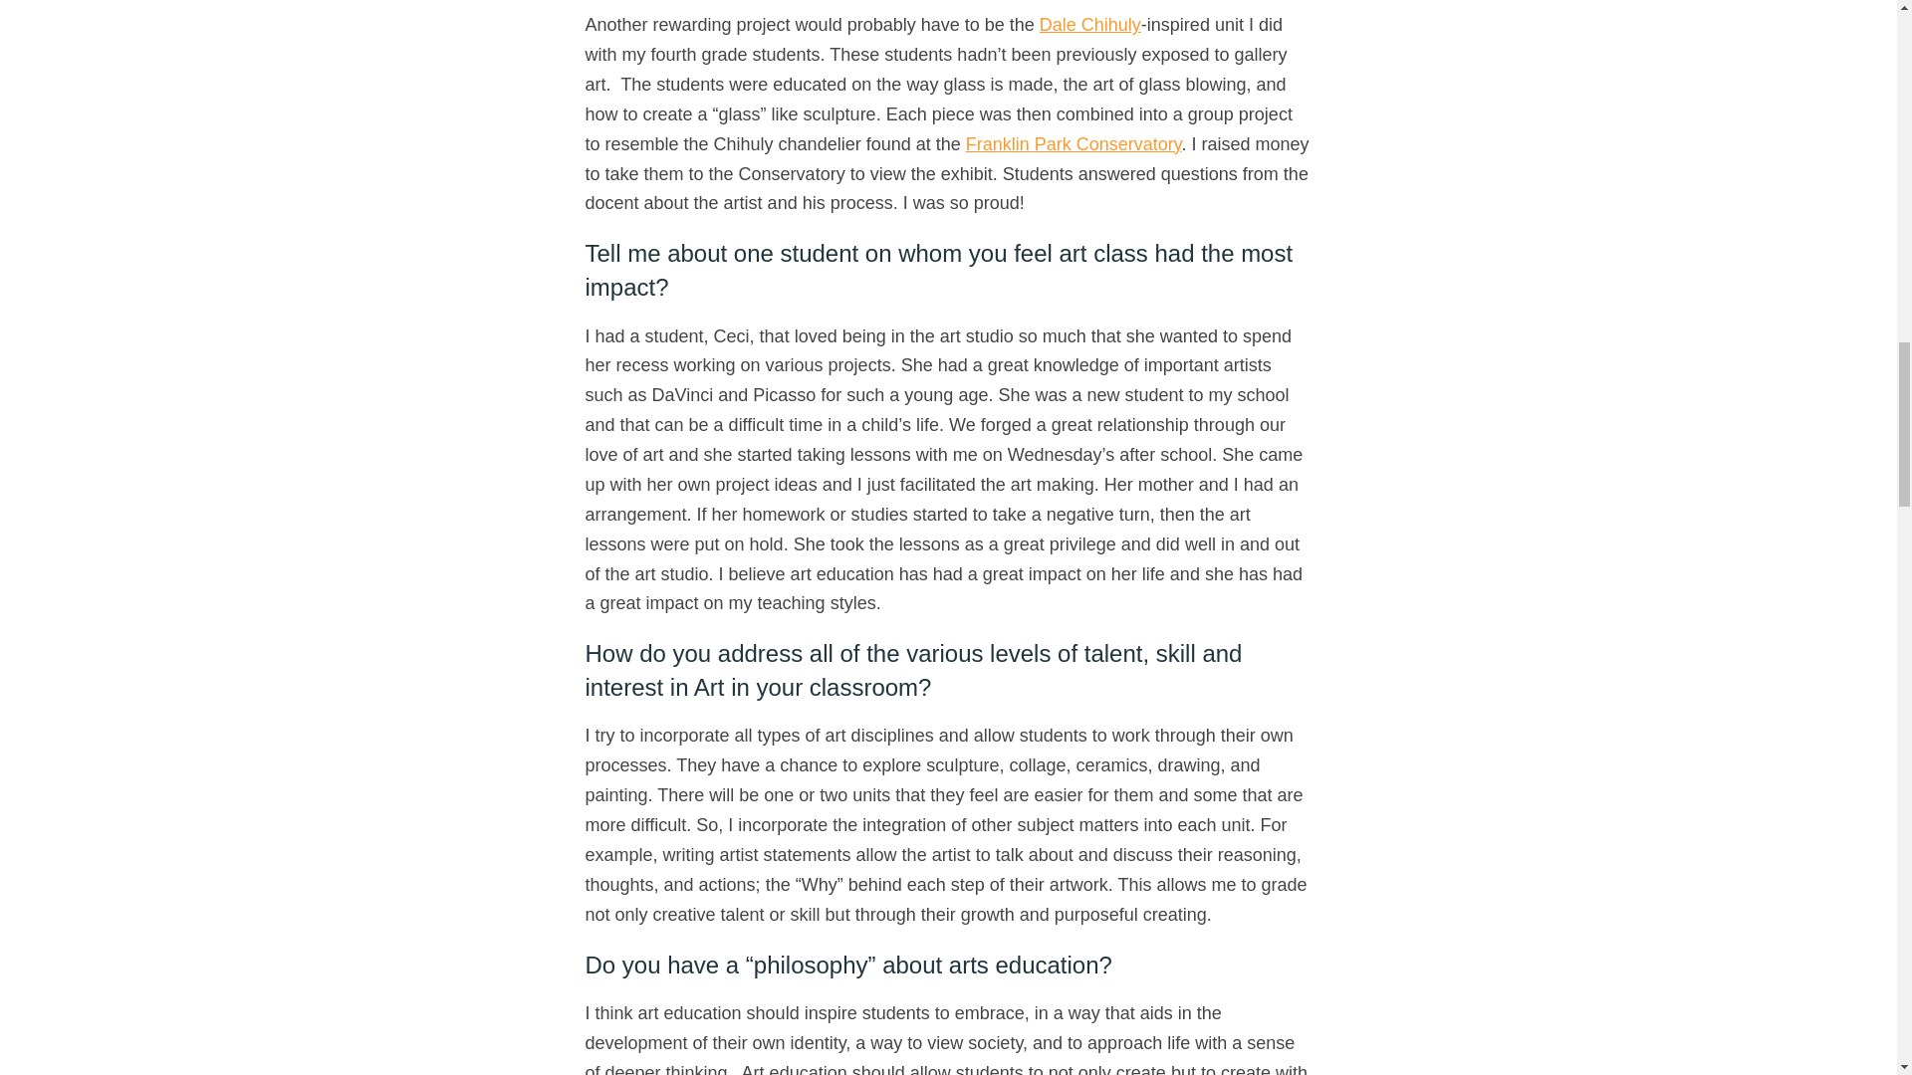  I want to click on Dale Chihuly, so click(1090, 24).